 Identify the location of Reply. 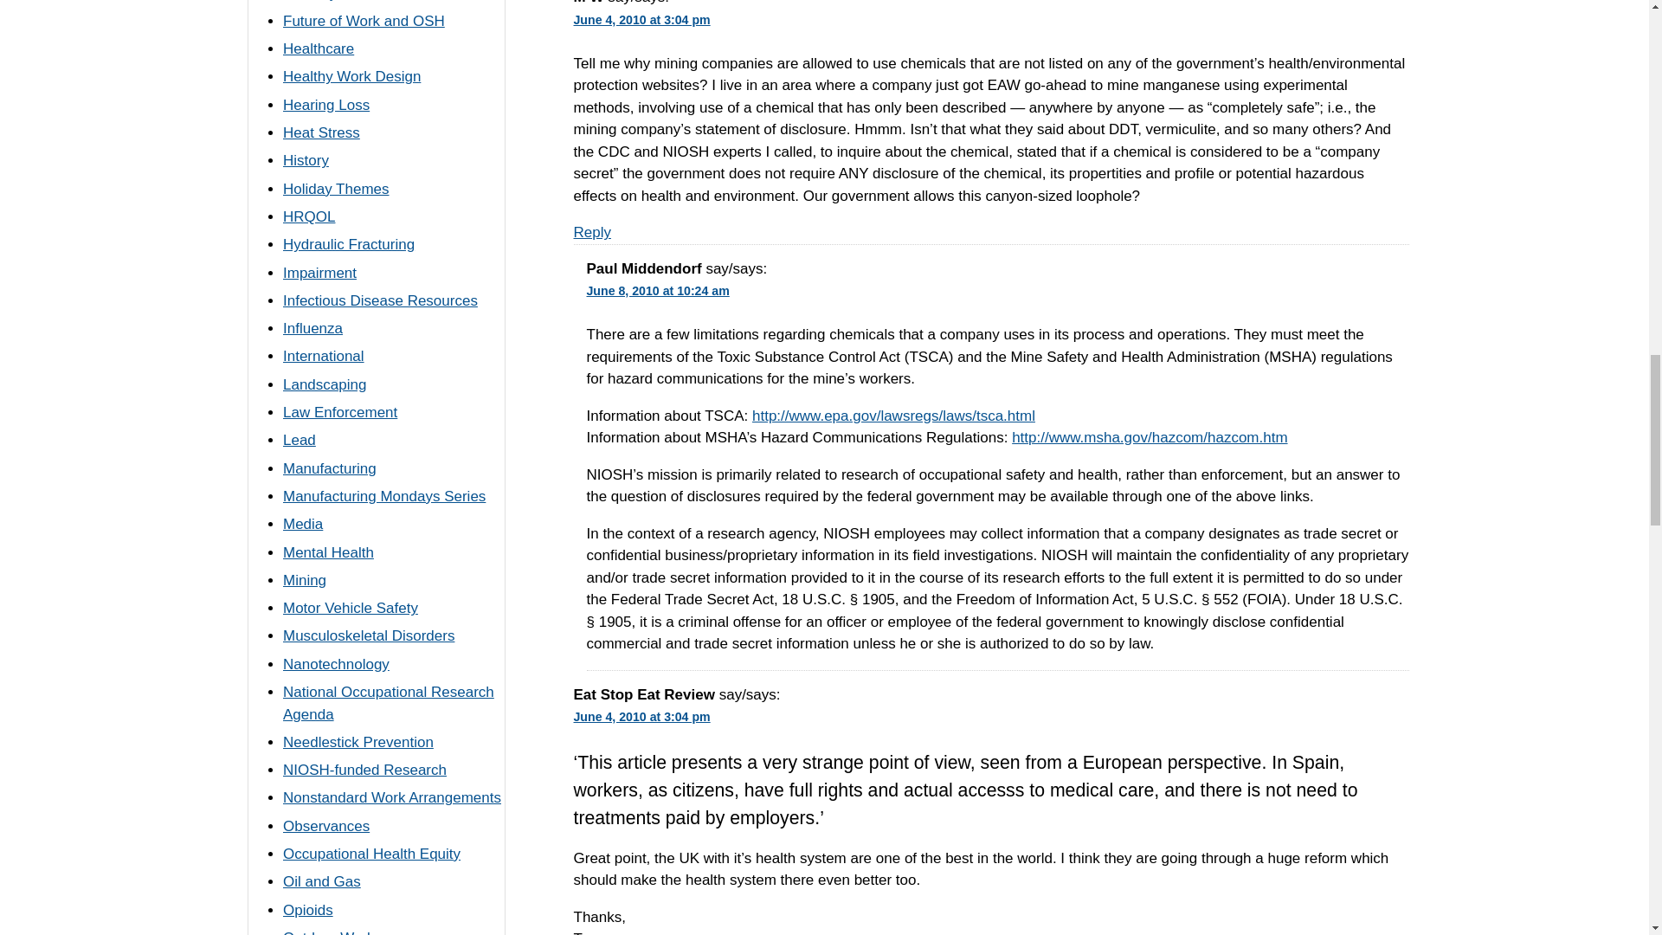
(591, 232).